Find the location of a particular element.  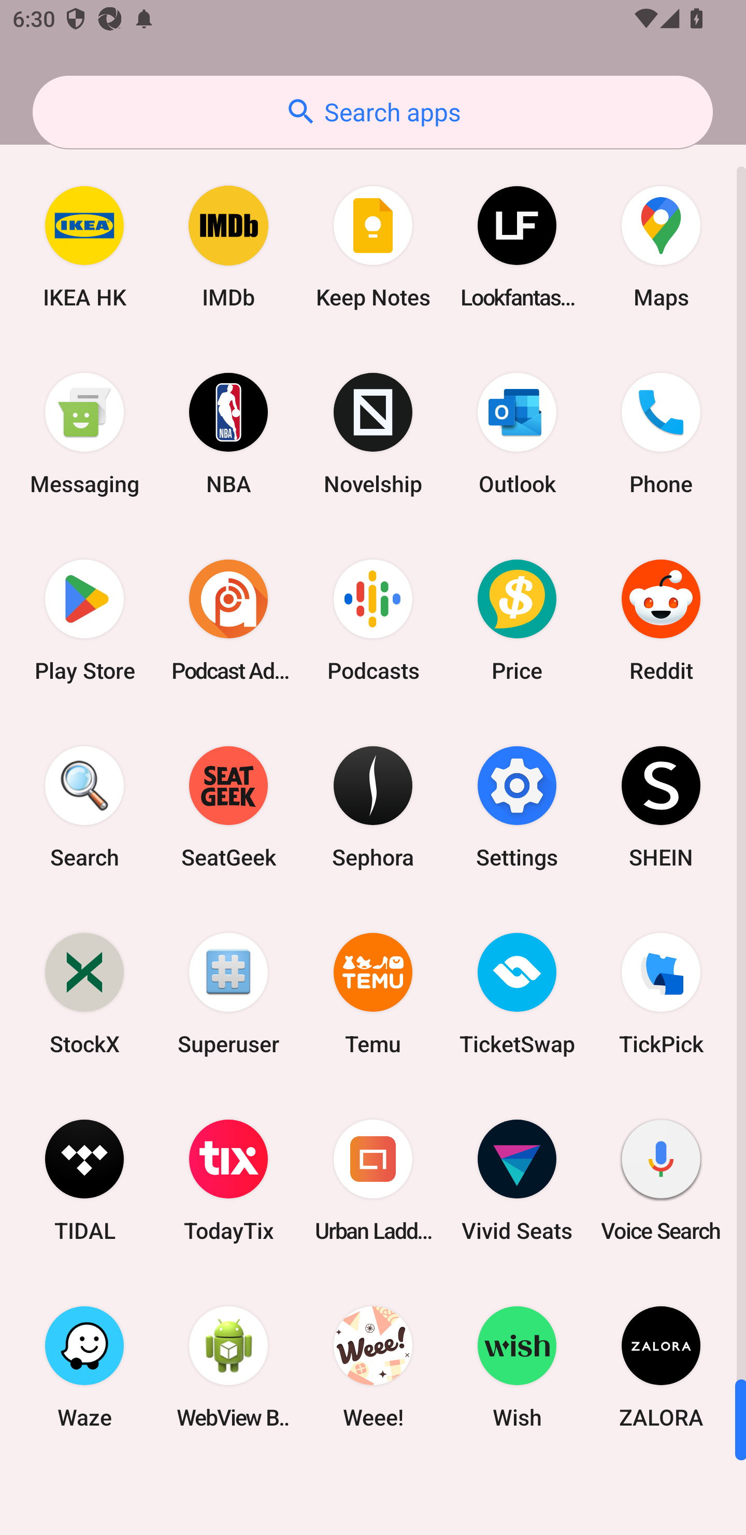

NBA is located at coordinates (228, 434).